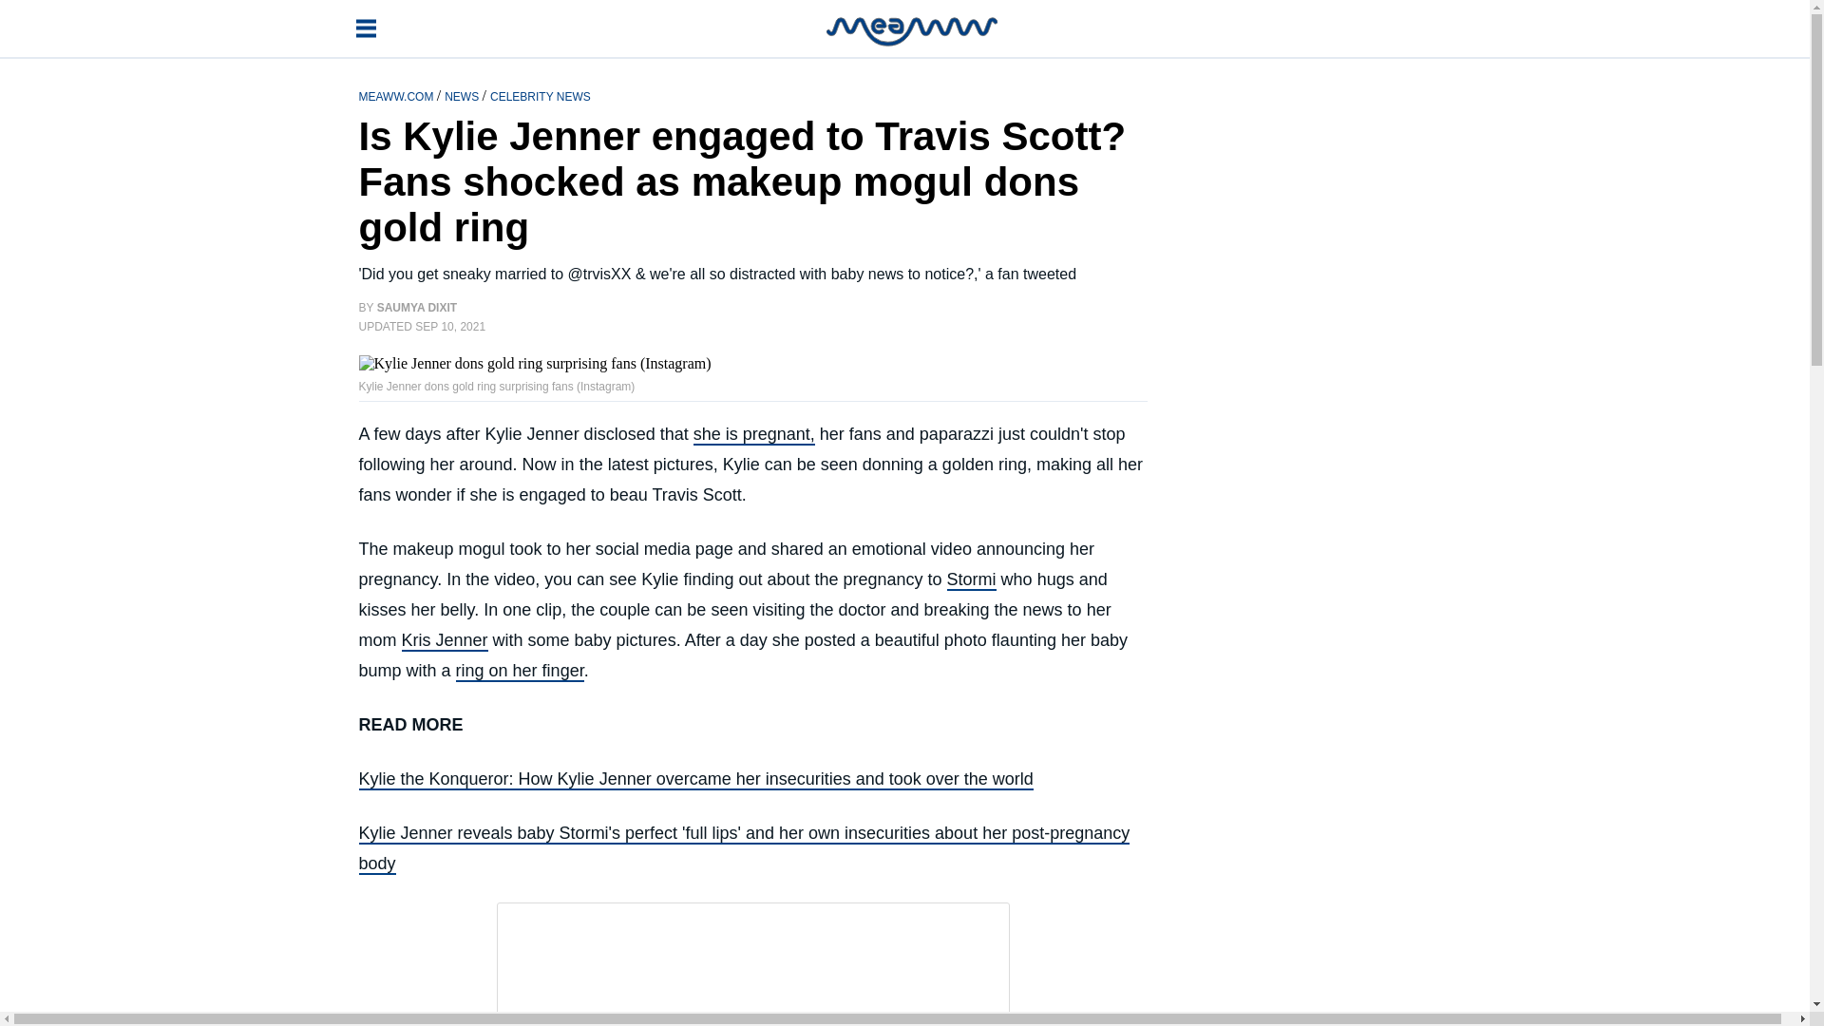 The width and height of the screenshot is (1824, 1026). What do you see at coordinates (417, 308) in the screenshot?
I see `SAUMYA DIXIT` at bounding box center [417, 308].